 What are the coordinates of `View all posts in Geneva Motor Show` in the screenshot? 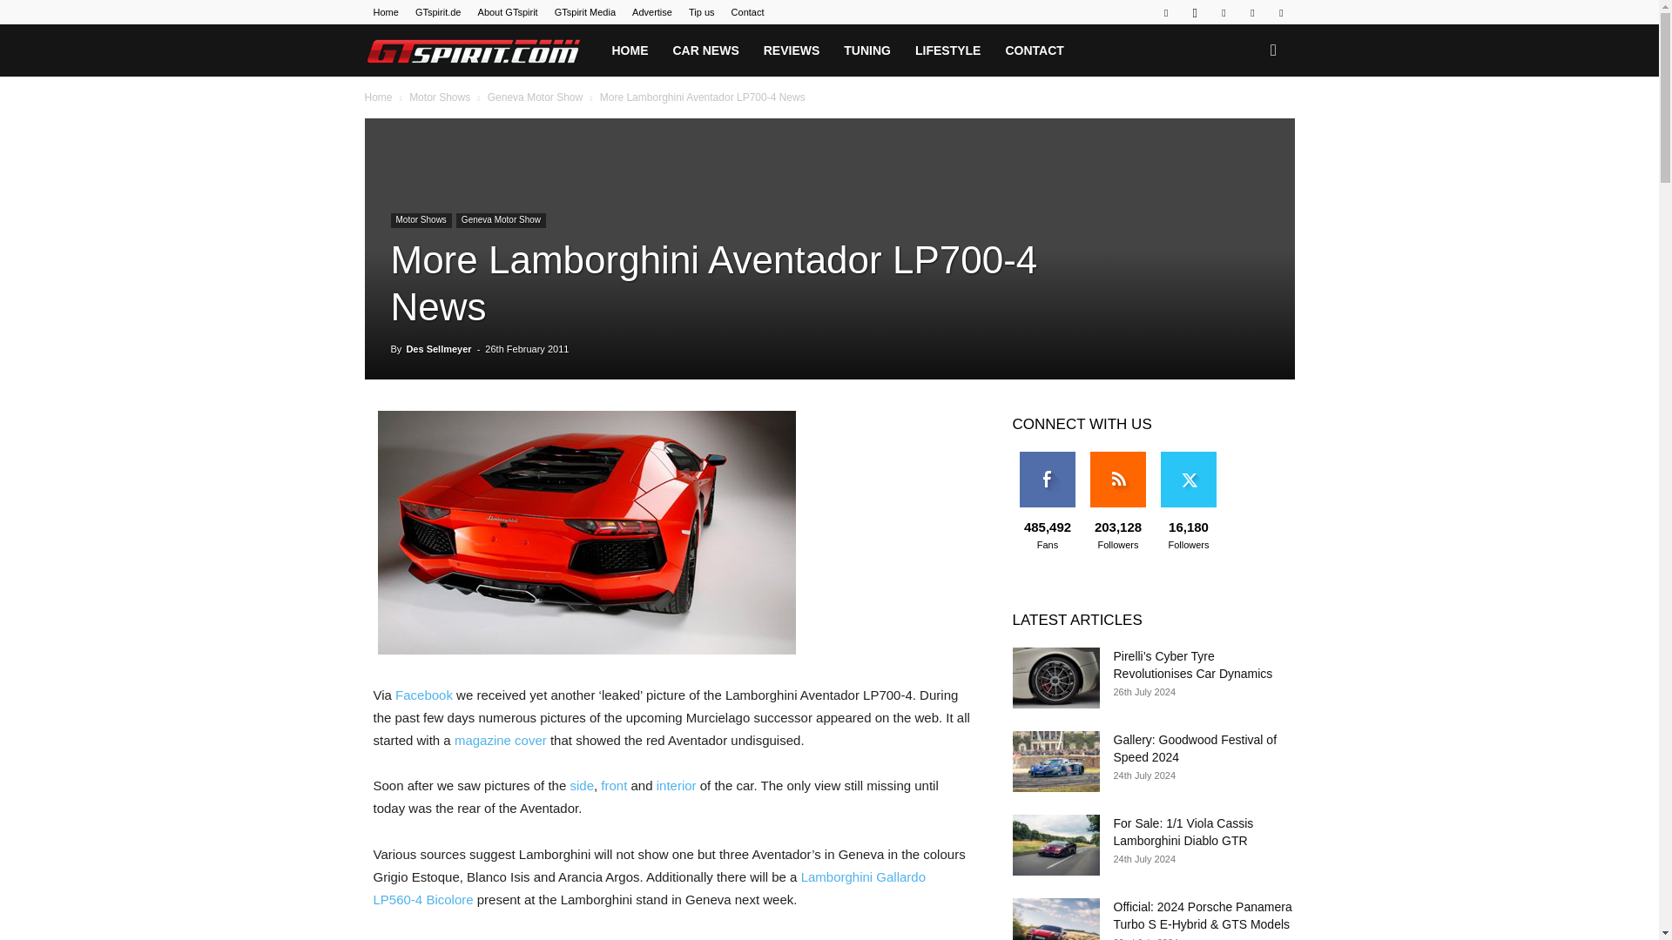 It's located at (535, 97).